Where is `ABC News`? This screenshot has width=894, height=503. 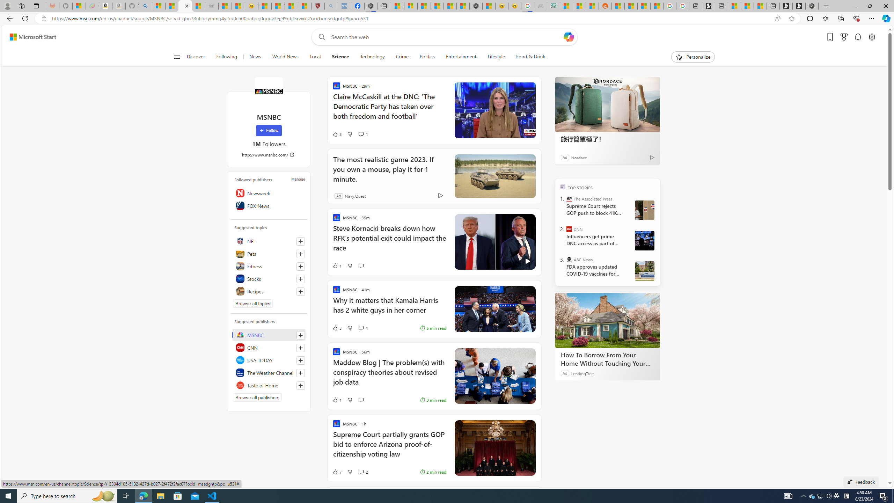 ABC News is located at coordinates (569, 259).